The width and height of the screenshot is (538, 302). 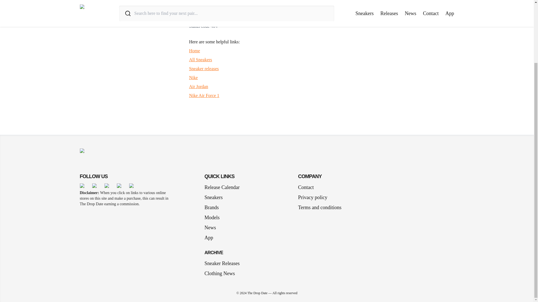 I want to click on Sneaker releases, so click(x=204, y=68).